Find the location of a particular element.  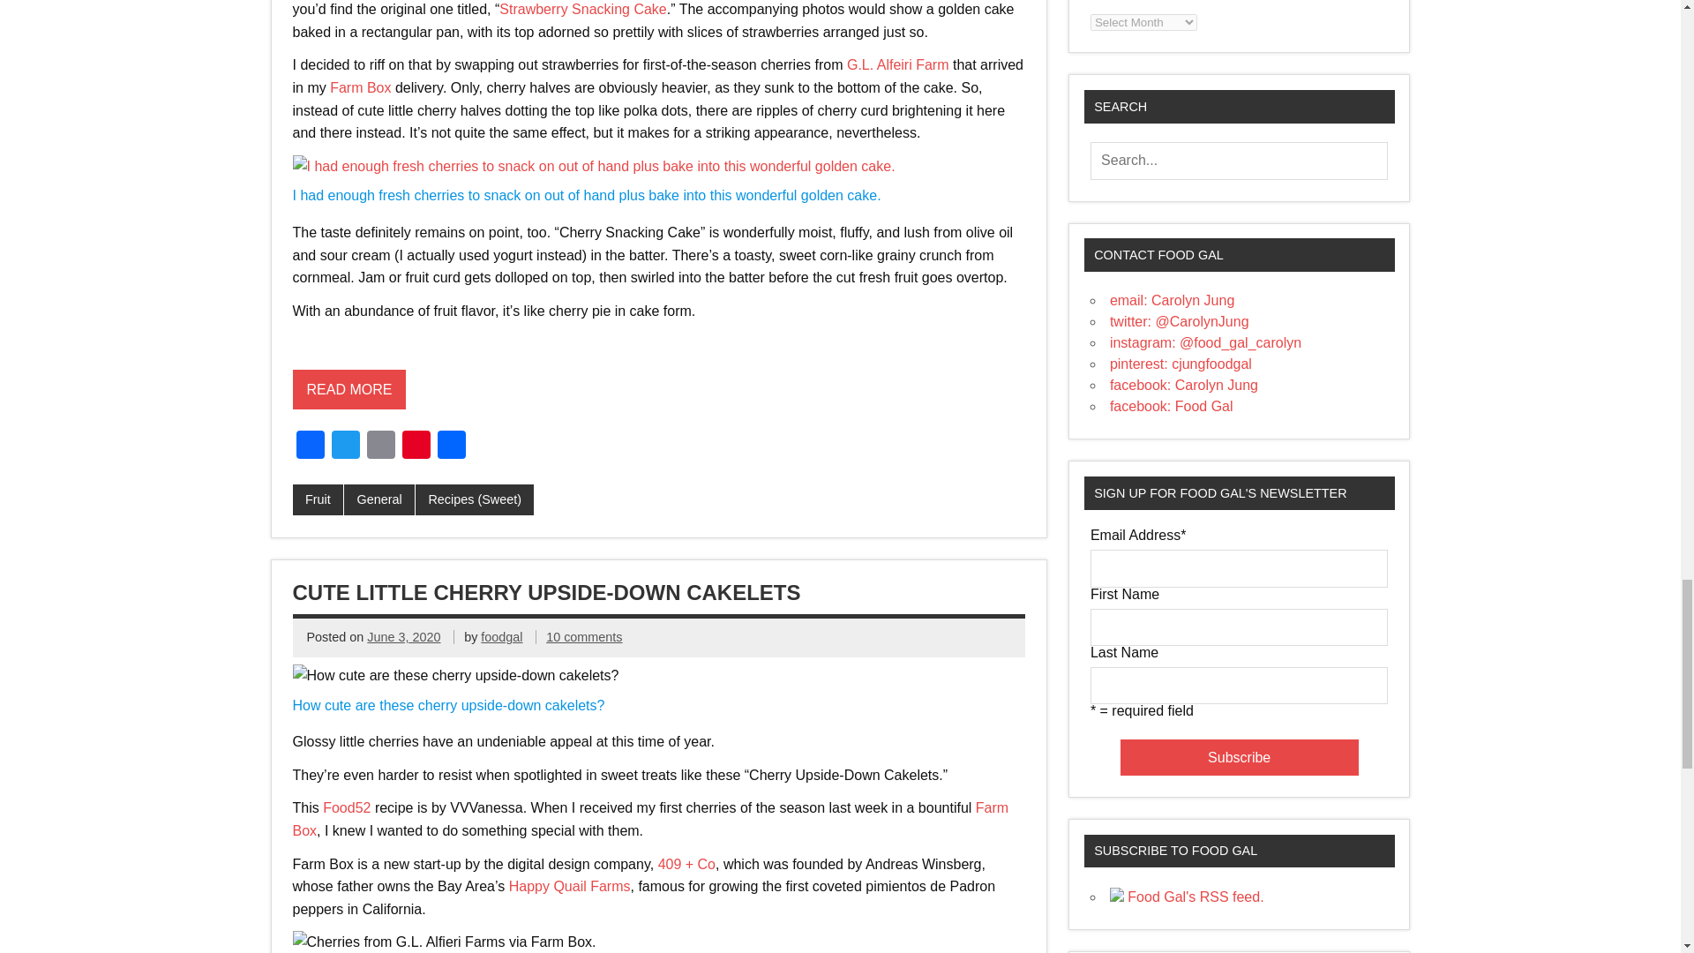

G.L. Alfeiri Farm is located at coordinates (898, 64).